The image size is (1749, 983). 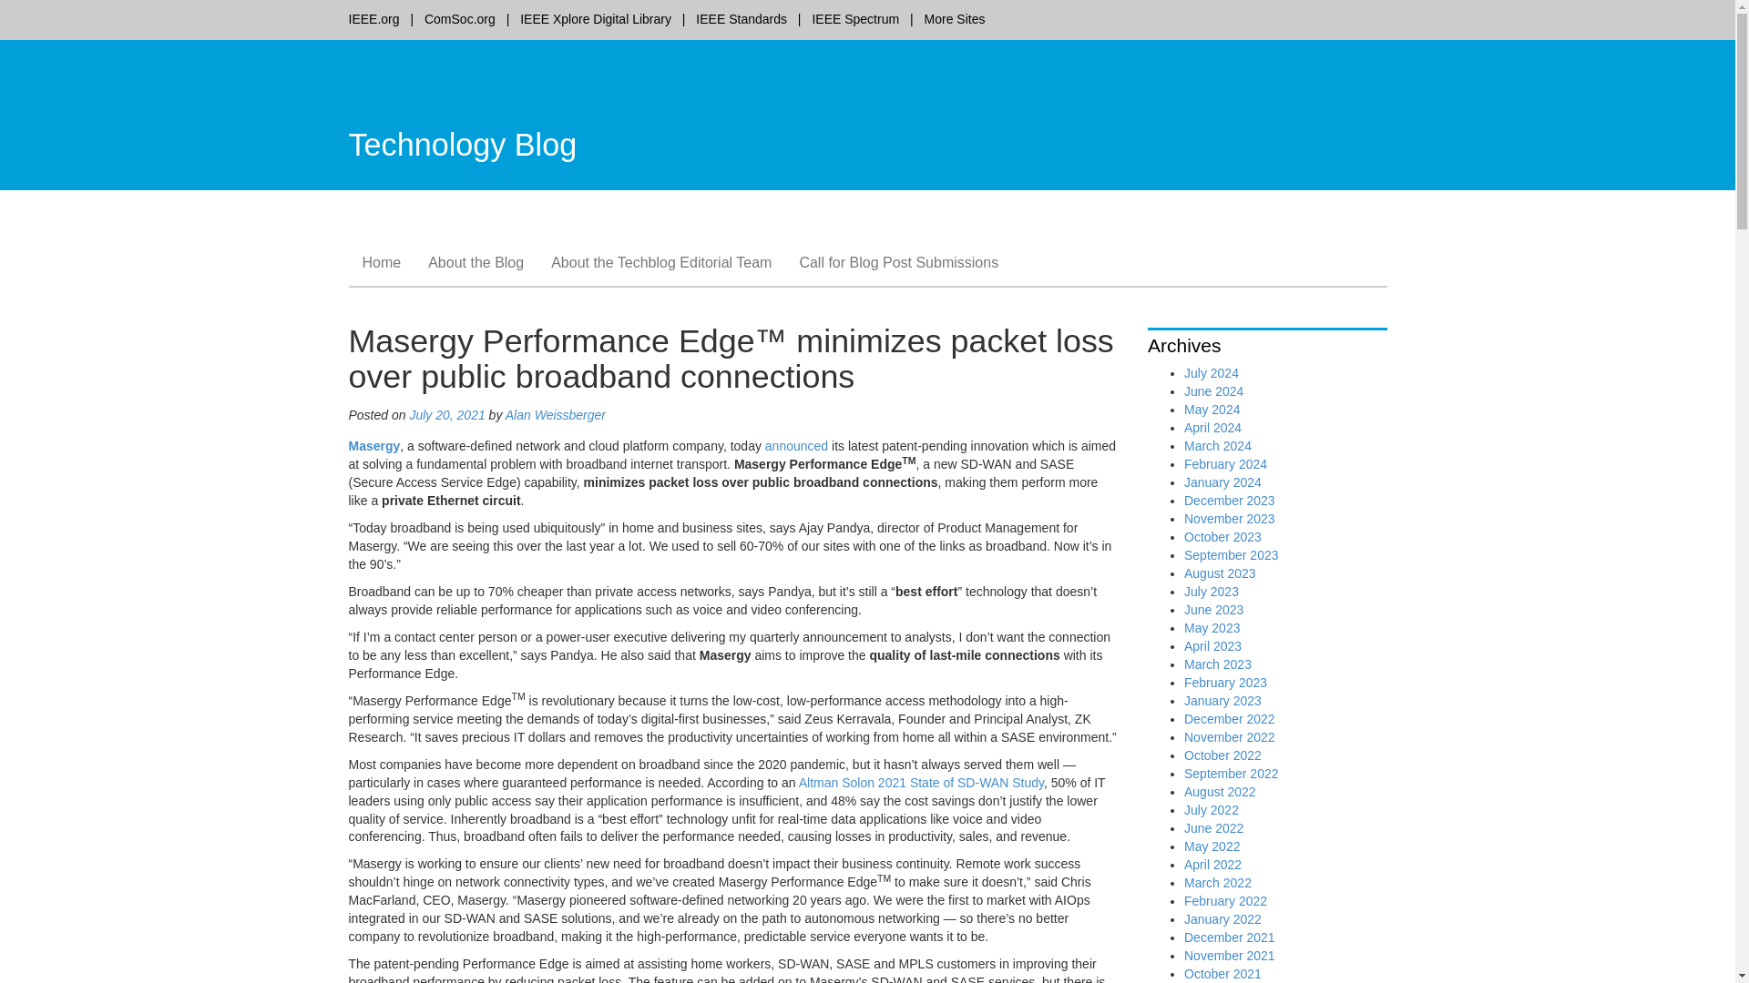 What do you see at coordinates (796, 445) in the screenshot?
I see `announced` at bounding box center [796, 445].